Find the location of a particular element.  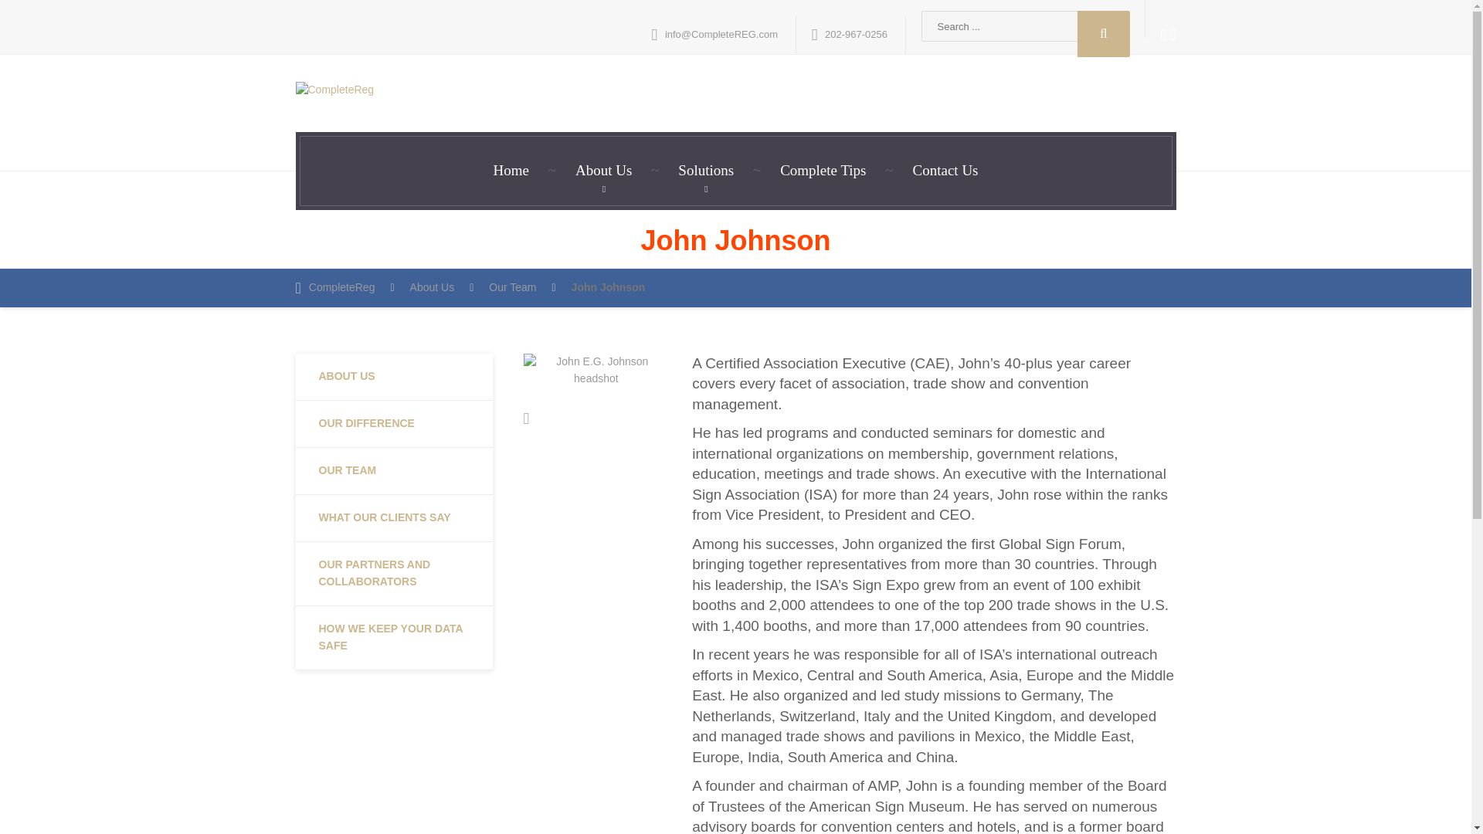

Solutions is located at coordinates (706, 171).